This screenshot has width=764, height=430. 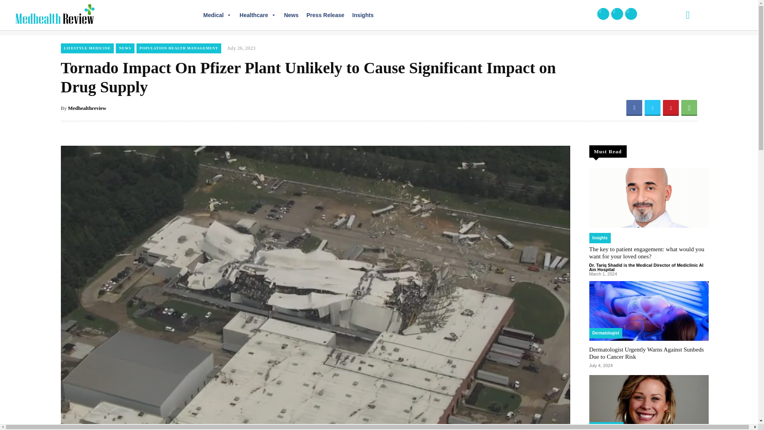 I want to click on WhatsApp, so click(x=689, y=107).